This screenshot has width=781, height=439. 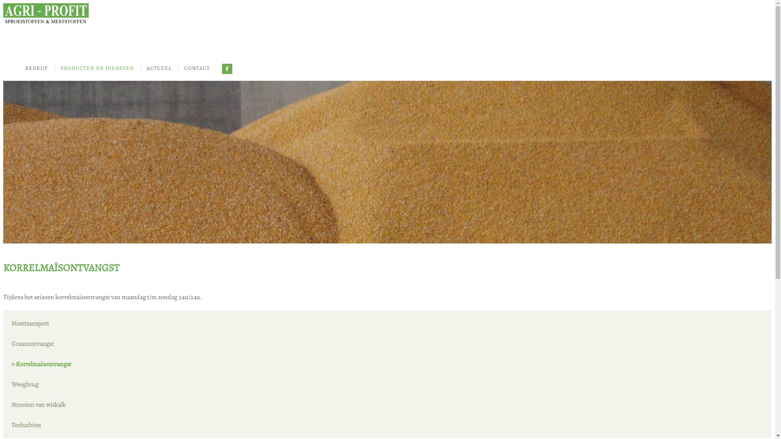 What do you see at coordinates (37, 68) in the screenshot?
I see `BEDRIJF` at bounding box center [37, 68].